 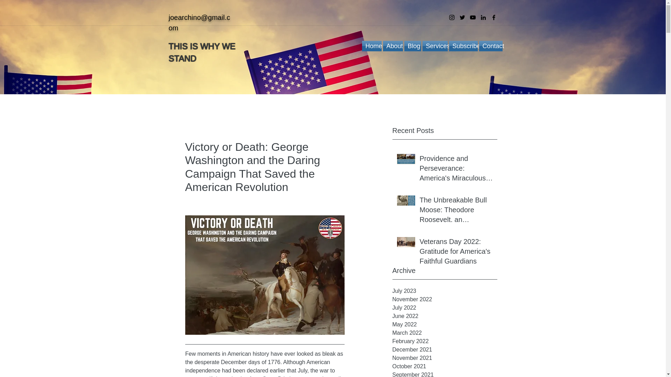 I want to click on Blog, so click(x=412, y=46).